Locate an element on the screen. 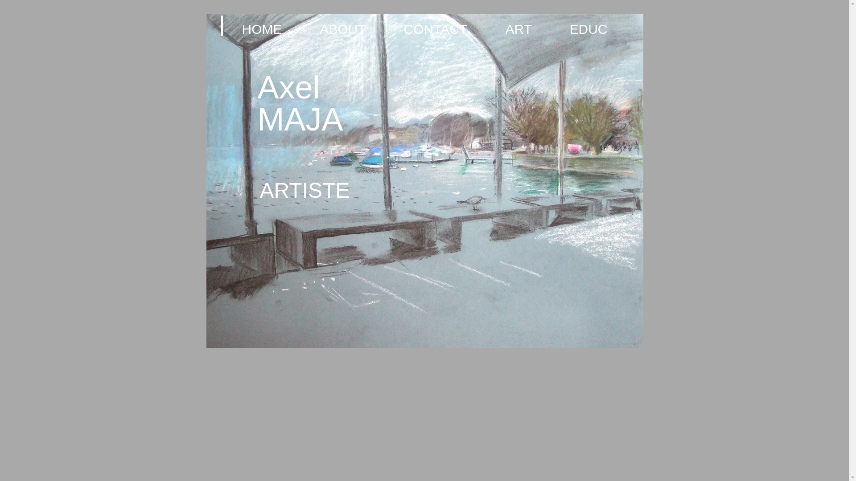  CONTACT is located at coordinates (448, 29).